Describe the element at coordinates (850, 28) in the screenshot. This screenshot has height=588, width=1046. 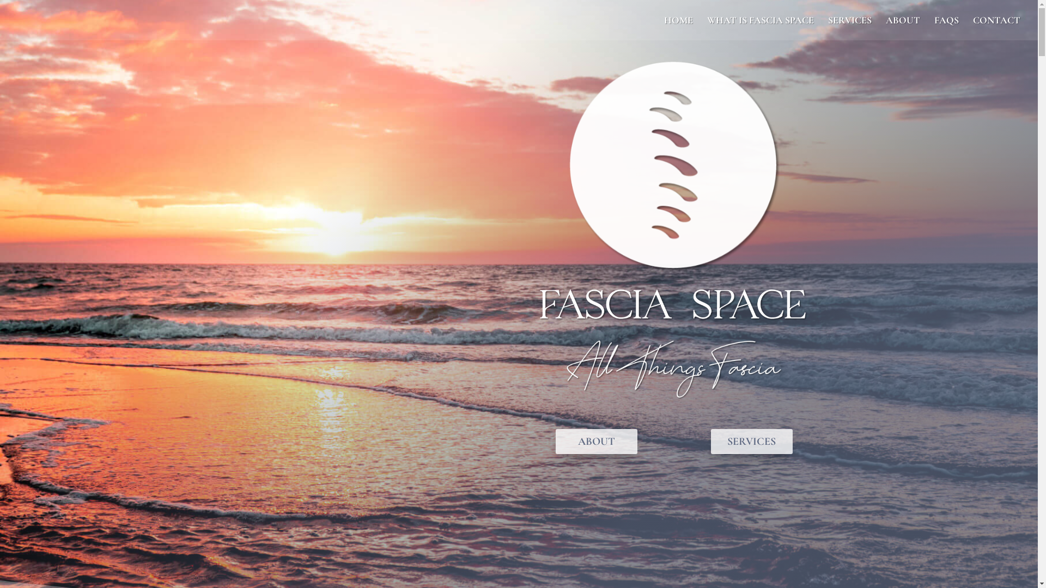
I see `SERVICES` at that location.